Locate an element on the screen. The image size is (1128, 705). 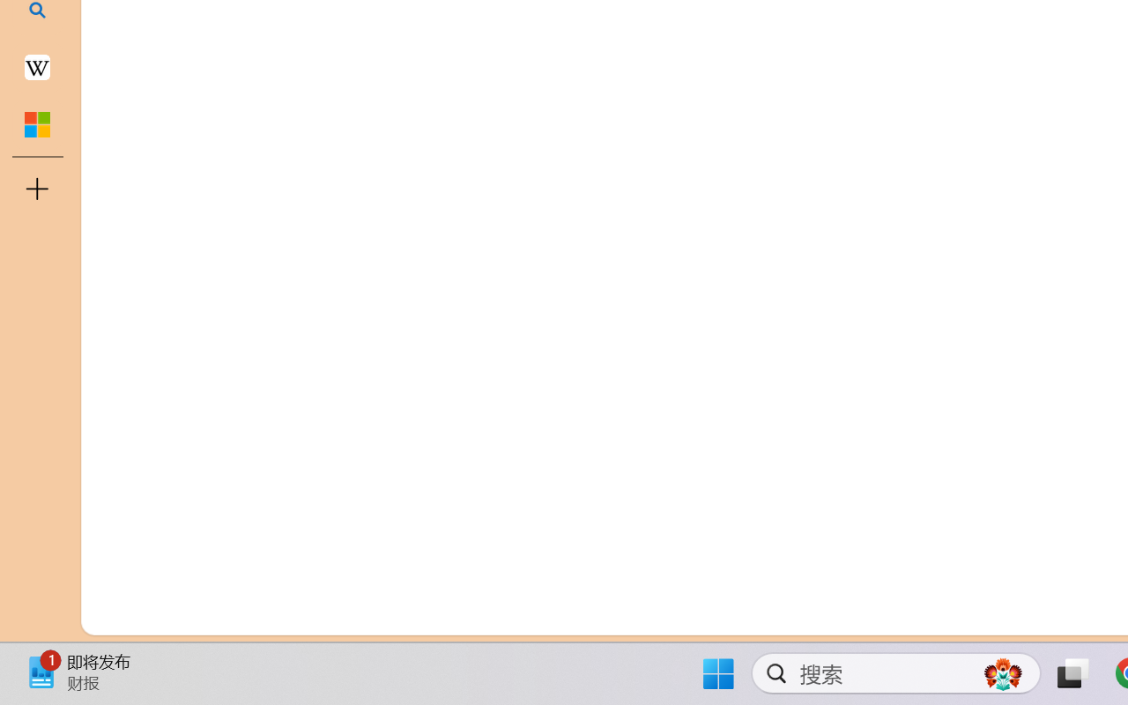
TextBox 61 is located at coordinates (946, 50).